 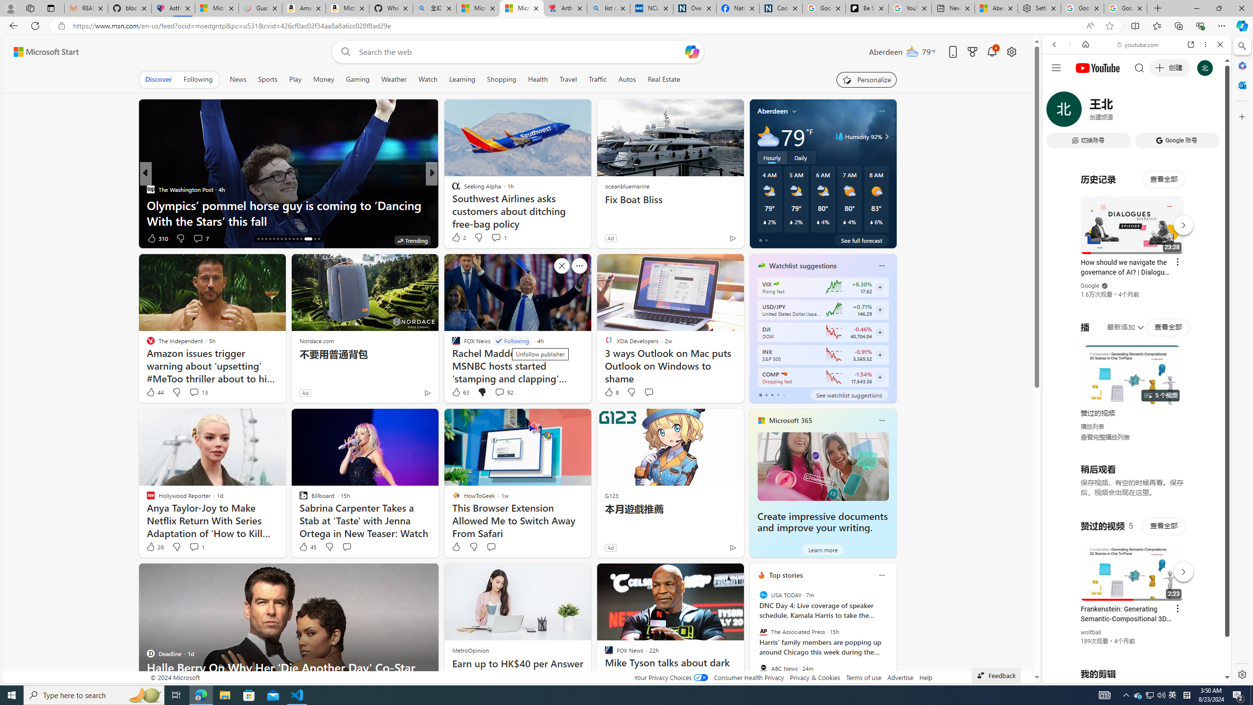 What do you see at coordinates (871, 222) in the screenshot?
I see `Class: weather-current-precipitation-glyph` at bounding box center [871, 222].